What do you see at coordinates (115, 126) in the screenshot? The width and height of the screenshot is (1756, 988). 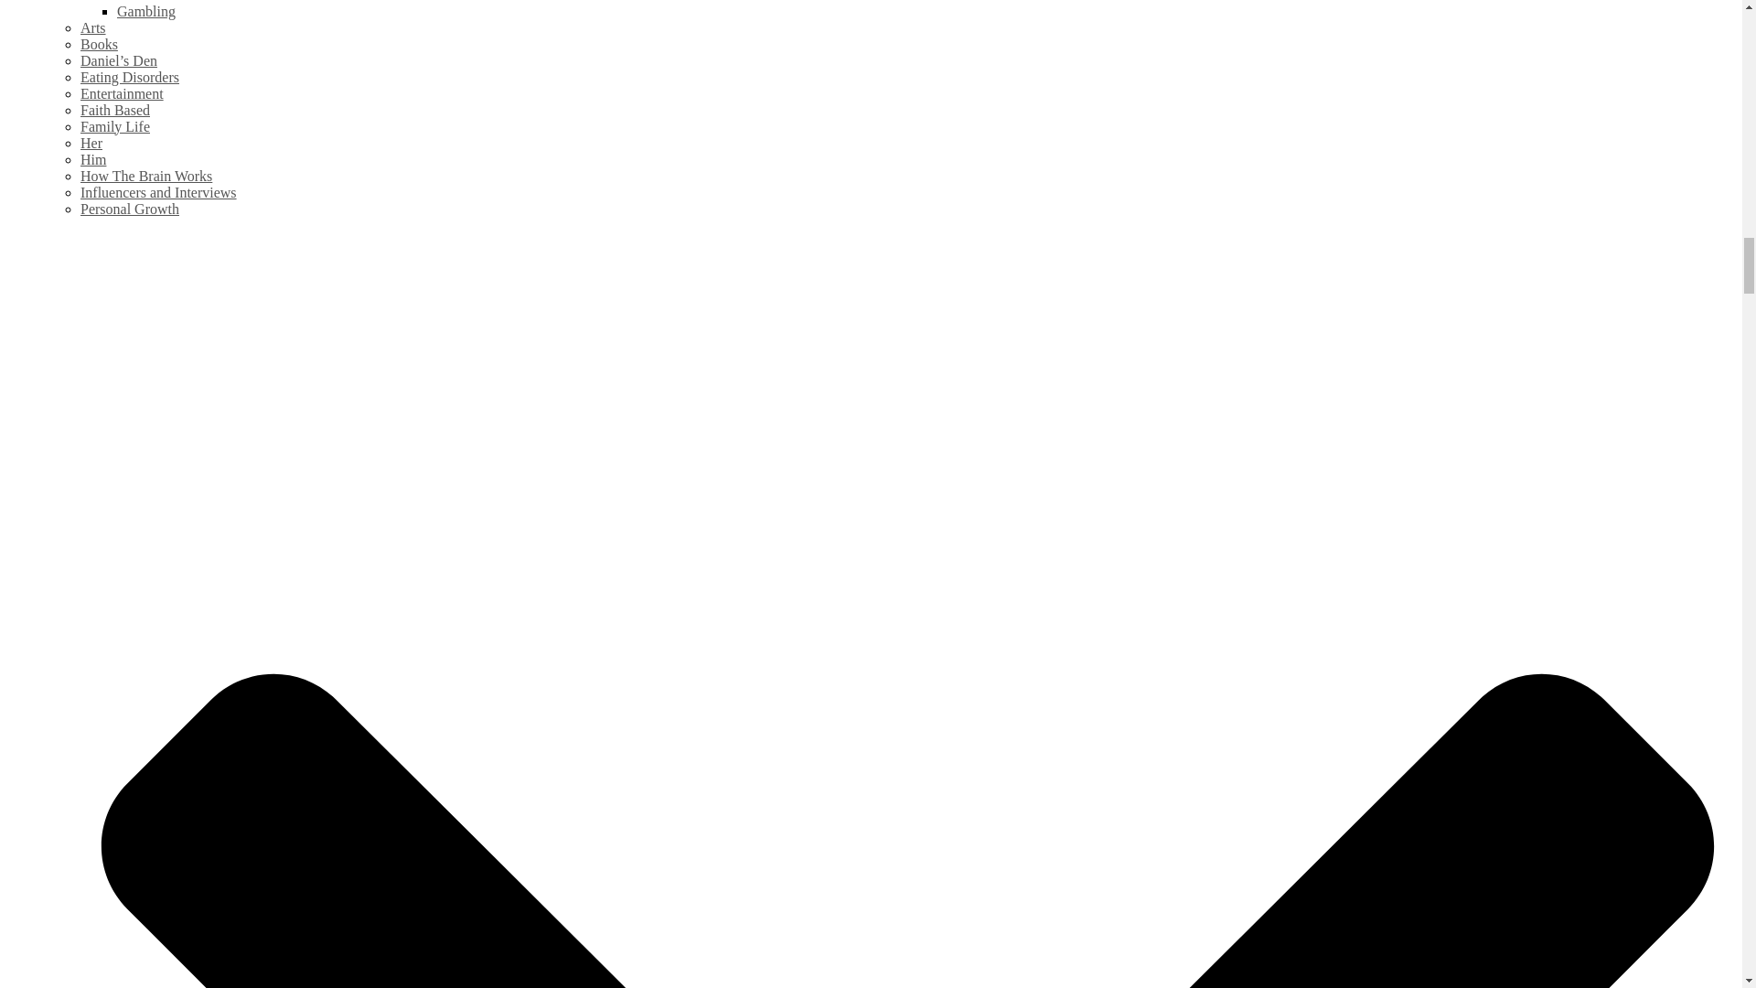 I see `Family Life` at bounding box center [115, 126].